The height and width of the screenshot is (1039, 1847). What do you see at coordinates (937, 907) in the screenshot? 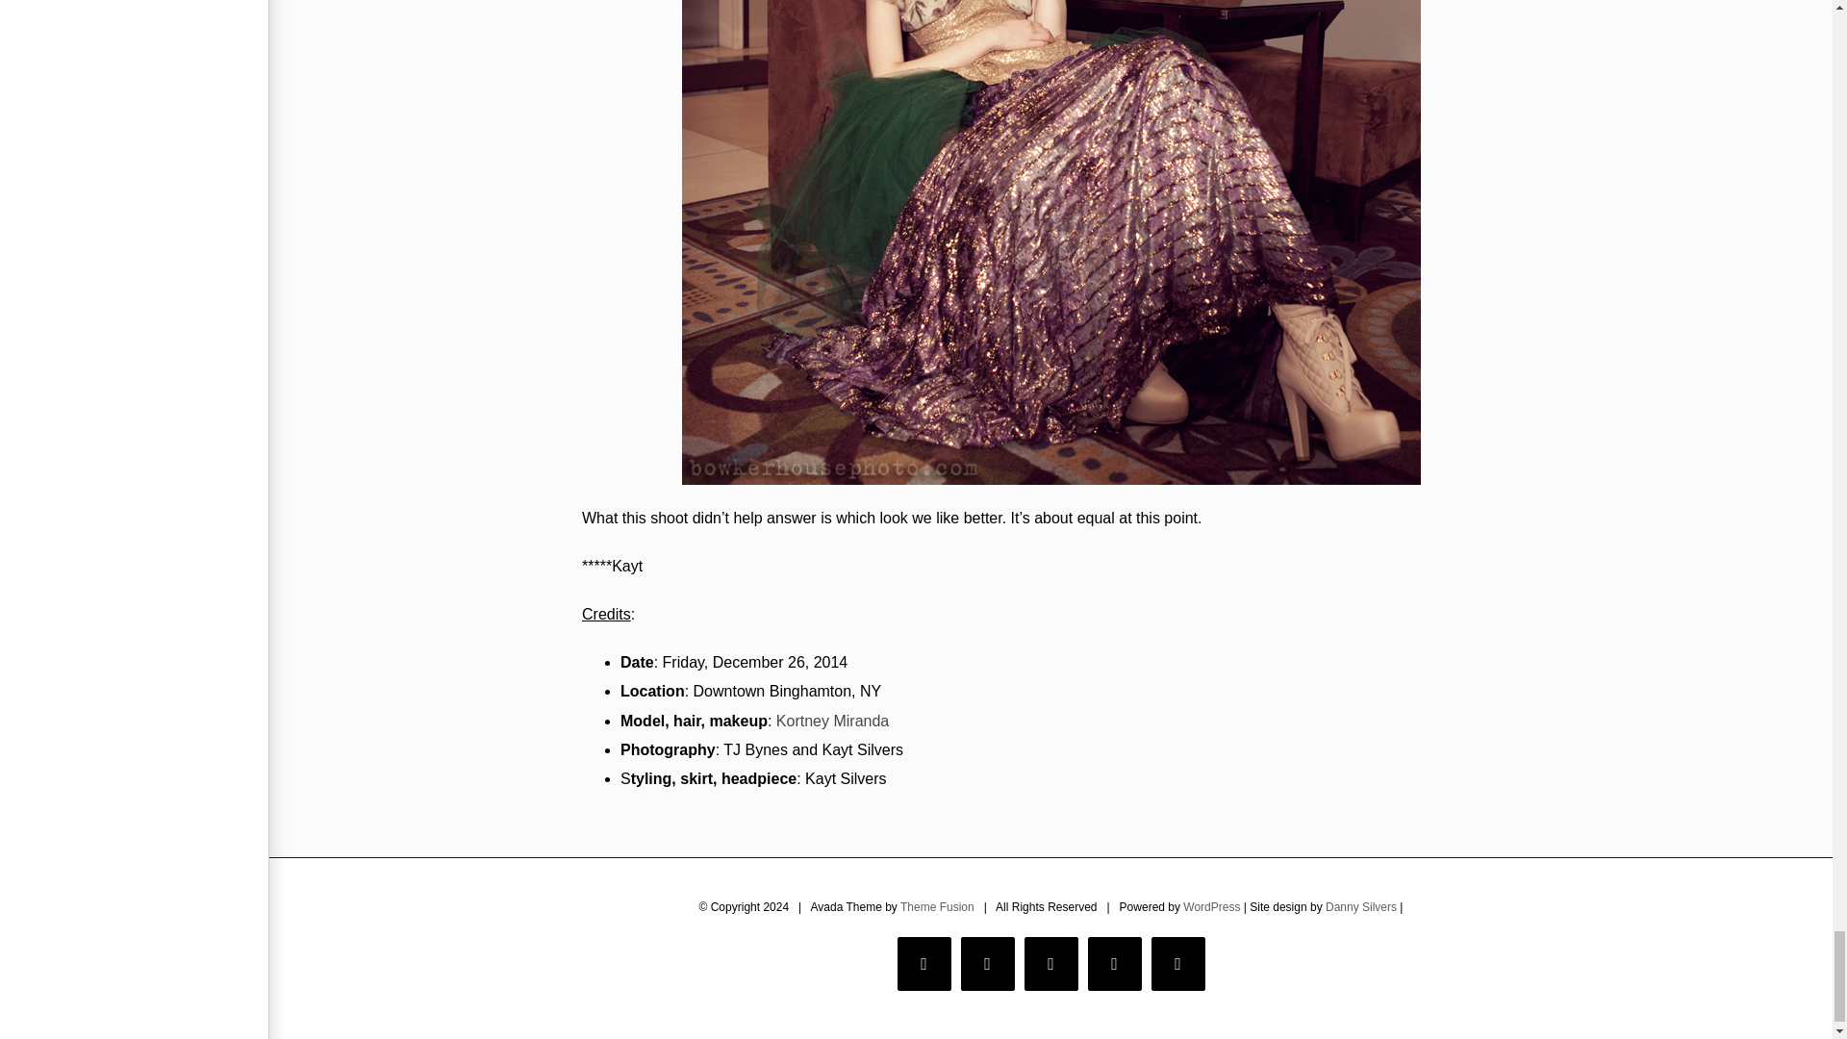
I see `Theme Fusion` at bounding box center [937, 907].